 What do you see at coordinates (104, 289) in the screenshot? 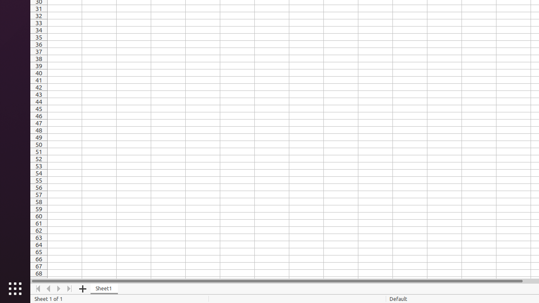
I see `Sheet1` at bounding box center [104, 289].